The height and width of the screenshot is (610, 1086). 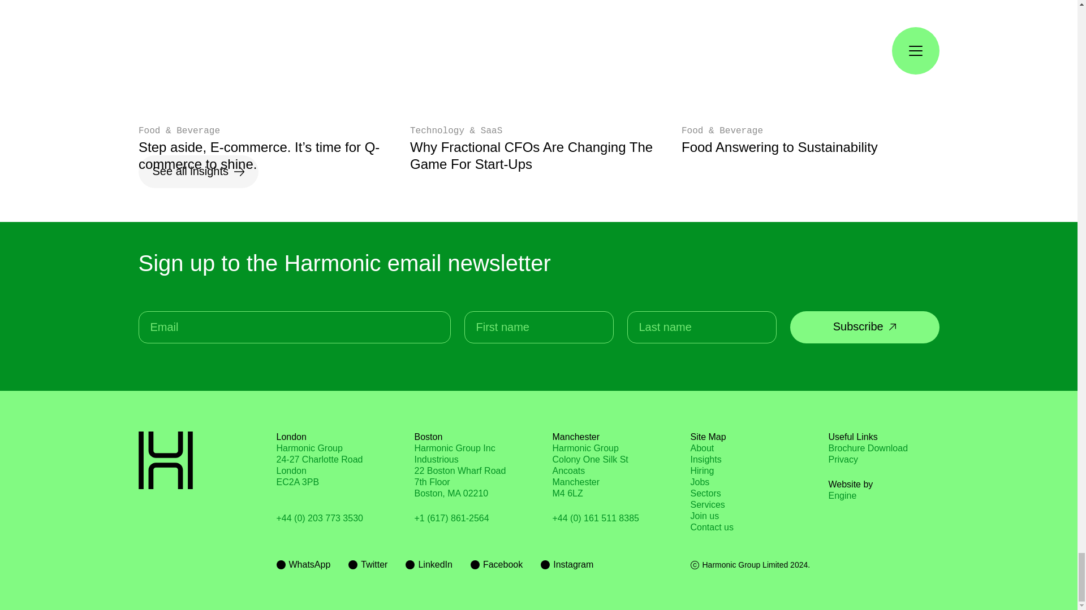 What do you see at coordinates (198, 172) in the screenshot?
I see `Subscribe` at bounding box center [198, 172].